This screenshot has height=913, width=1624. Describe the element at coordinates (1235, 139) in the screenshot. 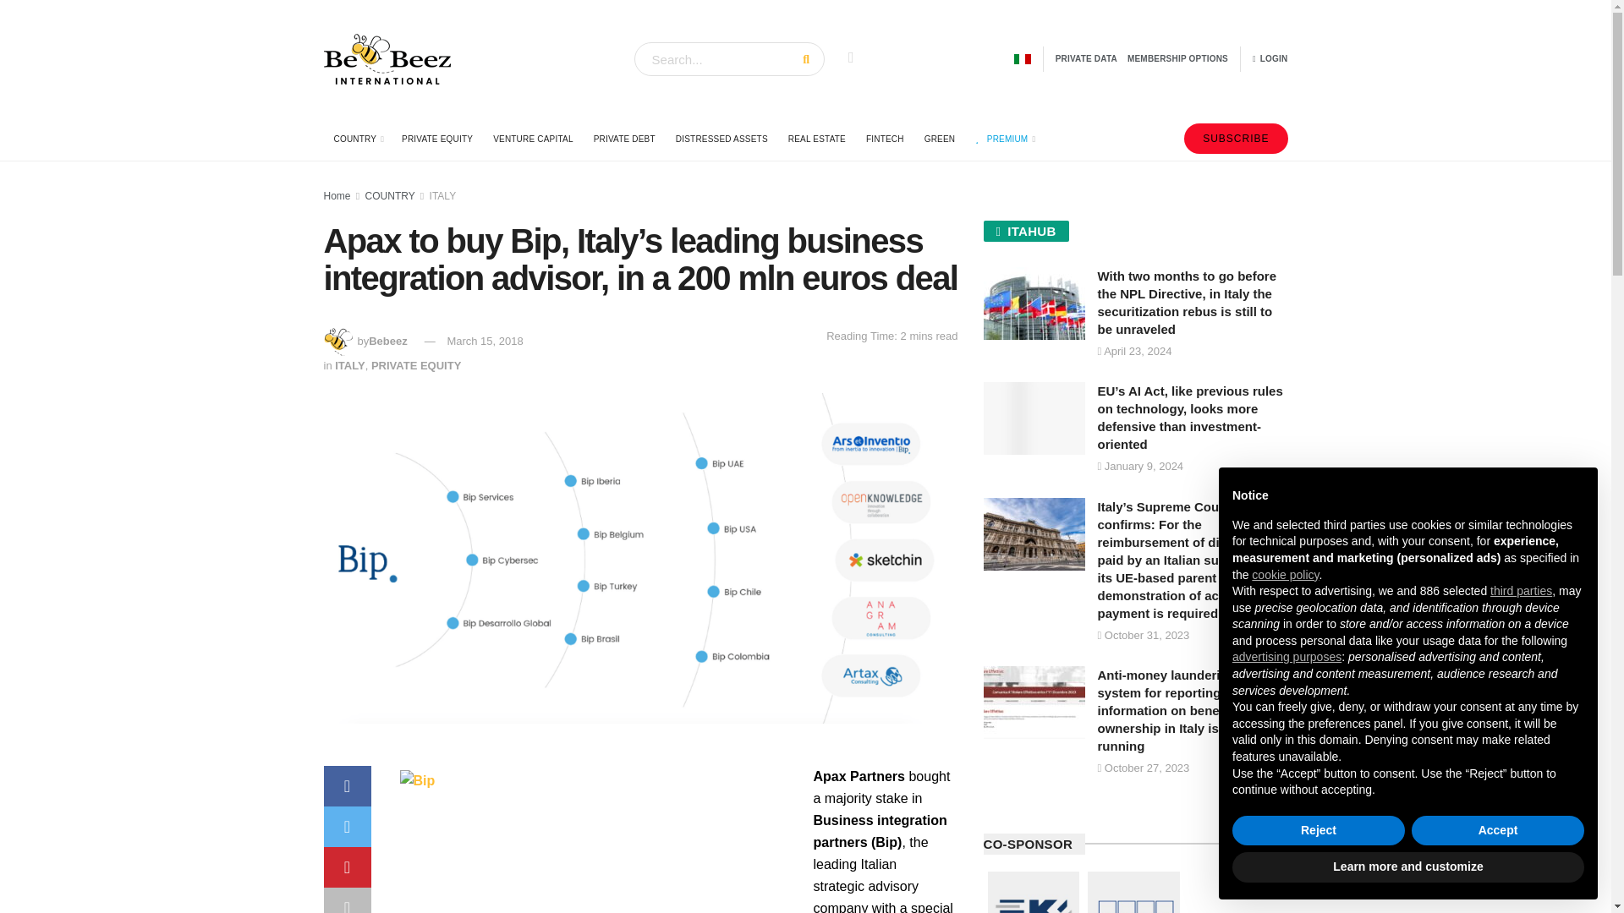

I see `SUBSCRIBE` at that location.